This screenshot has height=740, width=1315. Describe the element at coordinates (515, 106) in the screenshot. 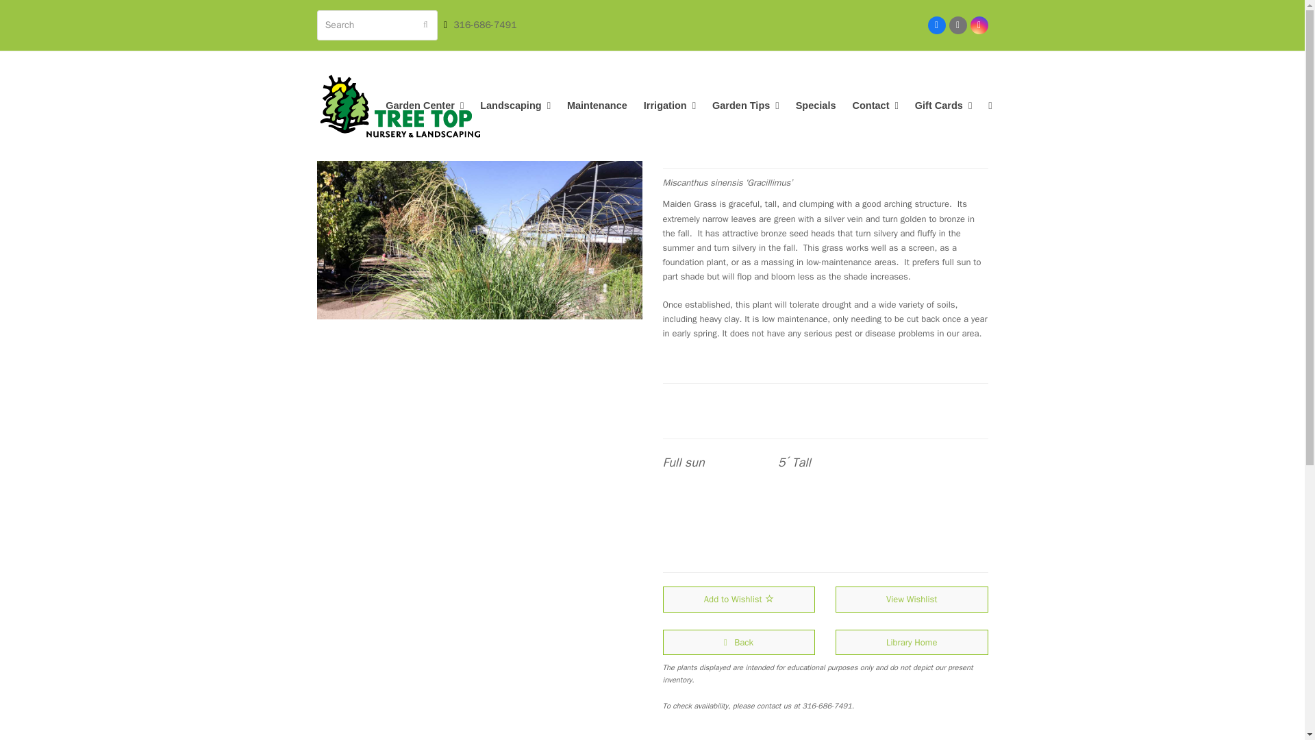

I see `Landscaping` at that location.